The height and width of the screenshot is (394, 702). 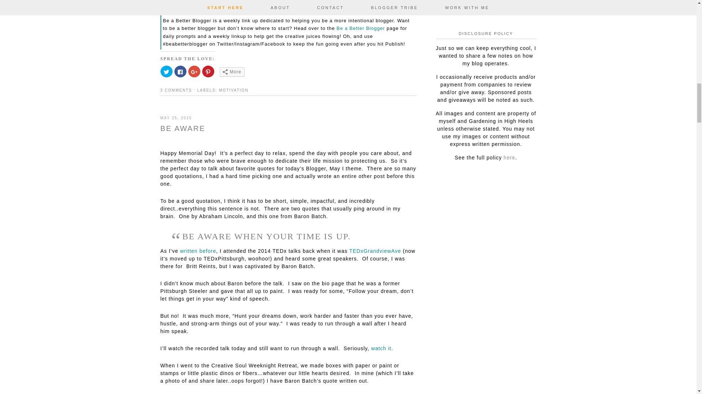 What do you see at coordinates (166, 72) in the screenshot?
I see `Click to share on Twitter` at bounding box center [166, 72].